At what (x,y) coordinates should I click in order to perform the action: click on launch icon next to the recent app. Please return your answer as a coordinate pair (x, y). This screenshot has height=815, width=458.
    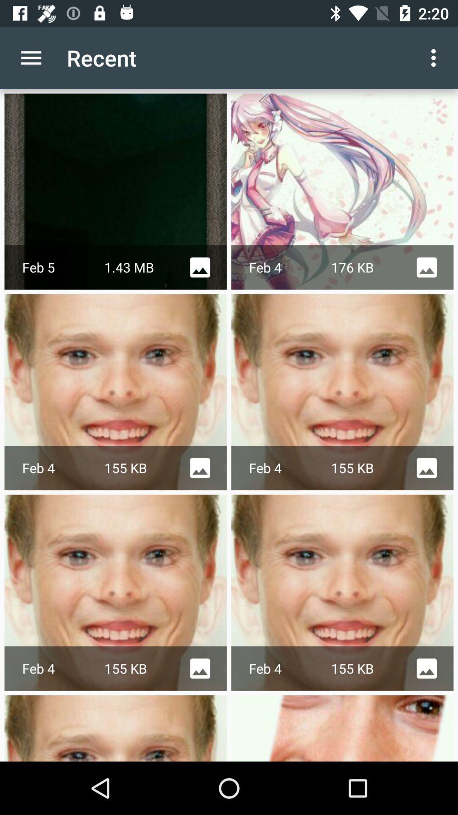
    Looking at the image, I should click on (31, 58).